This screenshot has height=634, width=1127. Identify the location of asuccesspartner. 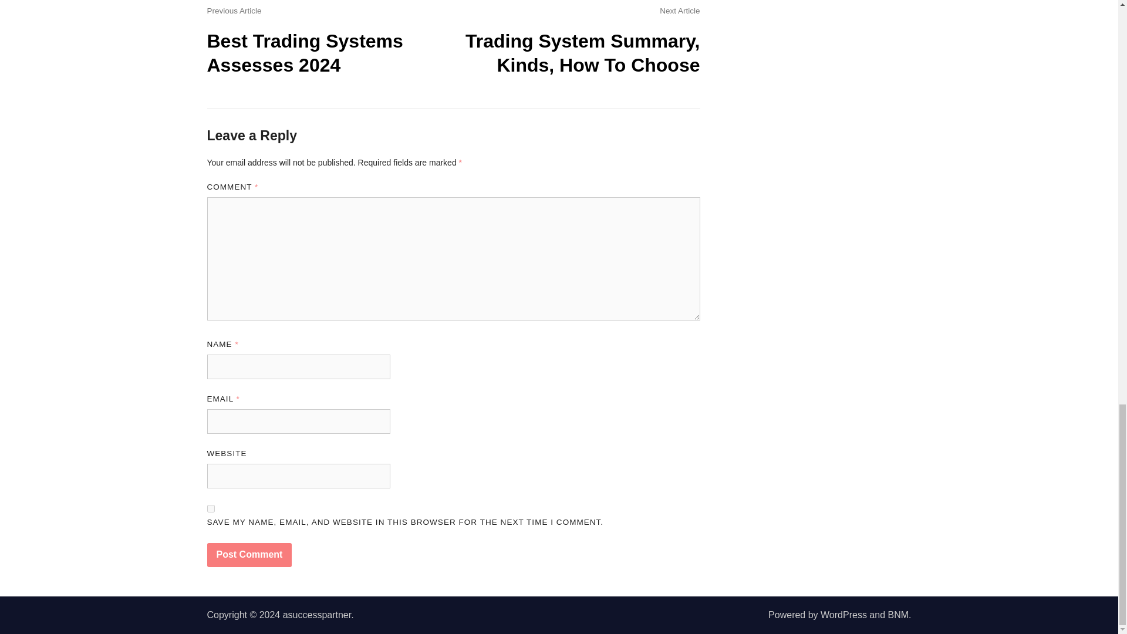
(317, 615).